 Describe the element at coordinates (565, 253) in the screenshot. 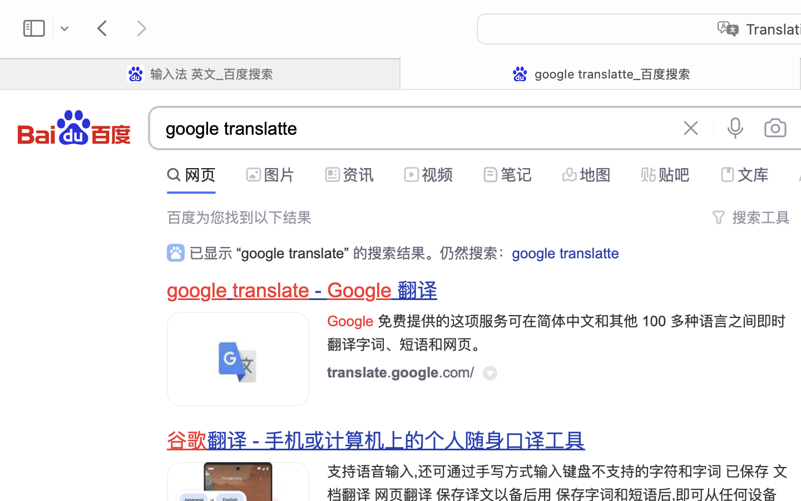

I see `google translatte` at that location.